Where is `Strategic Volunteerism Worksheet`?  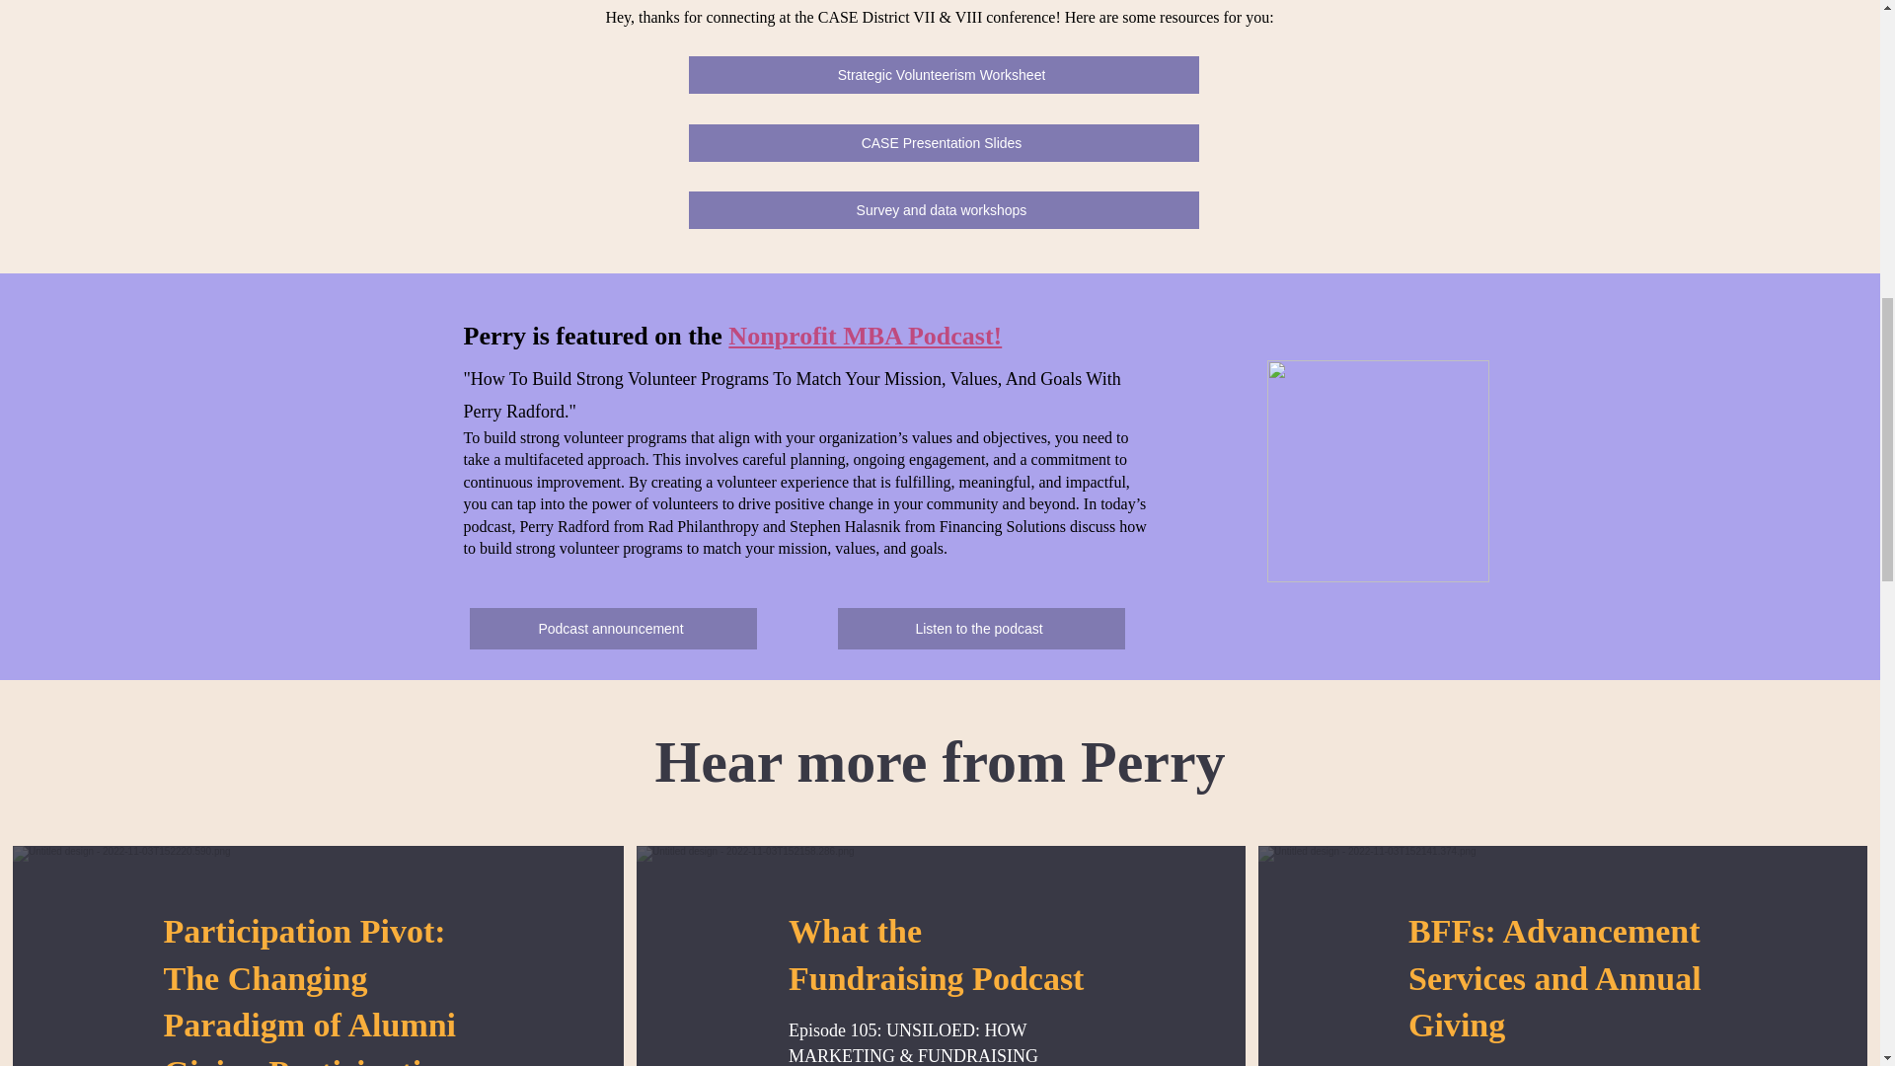 Strategic Volunteerism Worksheet is located at coordinates (944, 75).